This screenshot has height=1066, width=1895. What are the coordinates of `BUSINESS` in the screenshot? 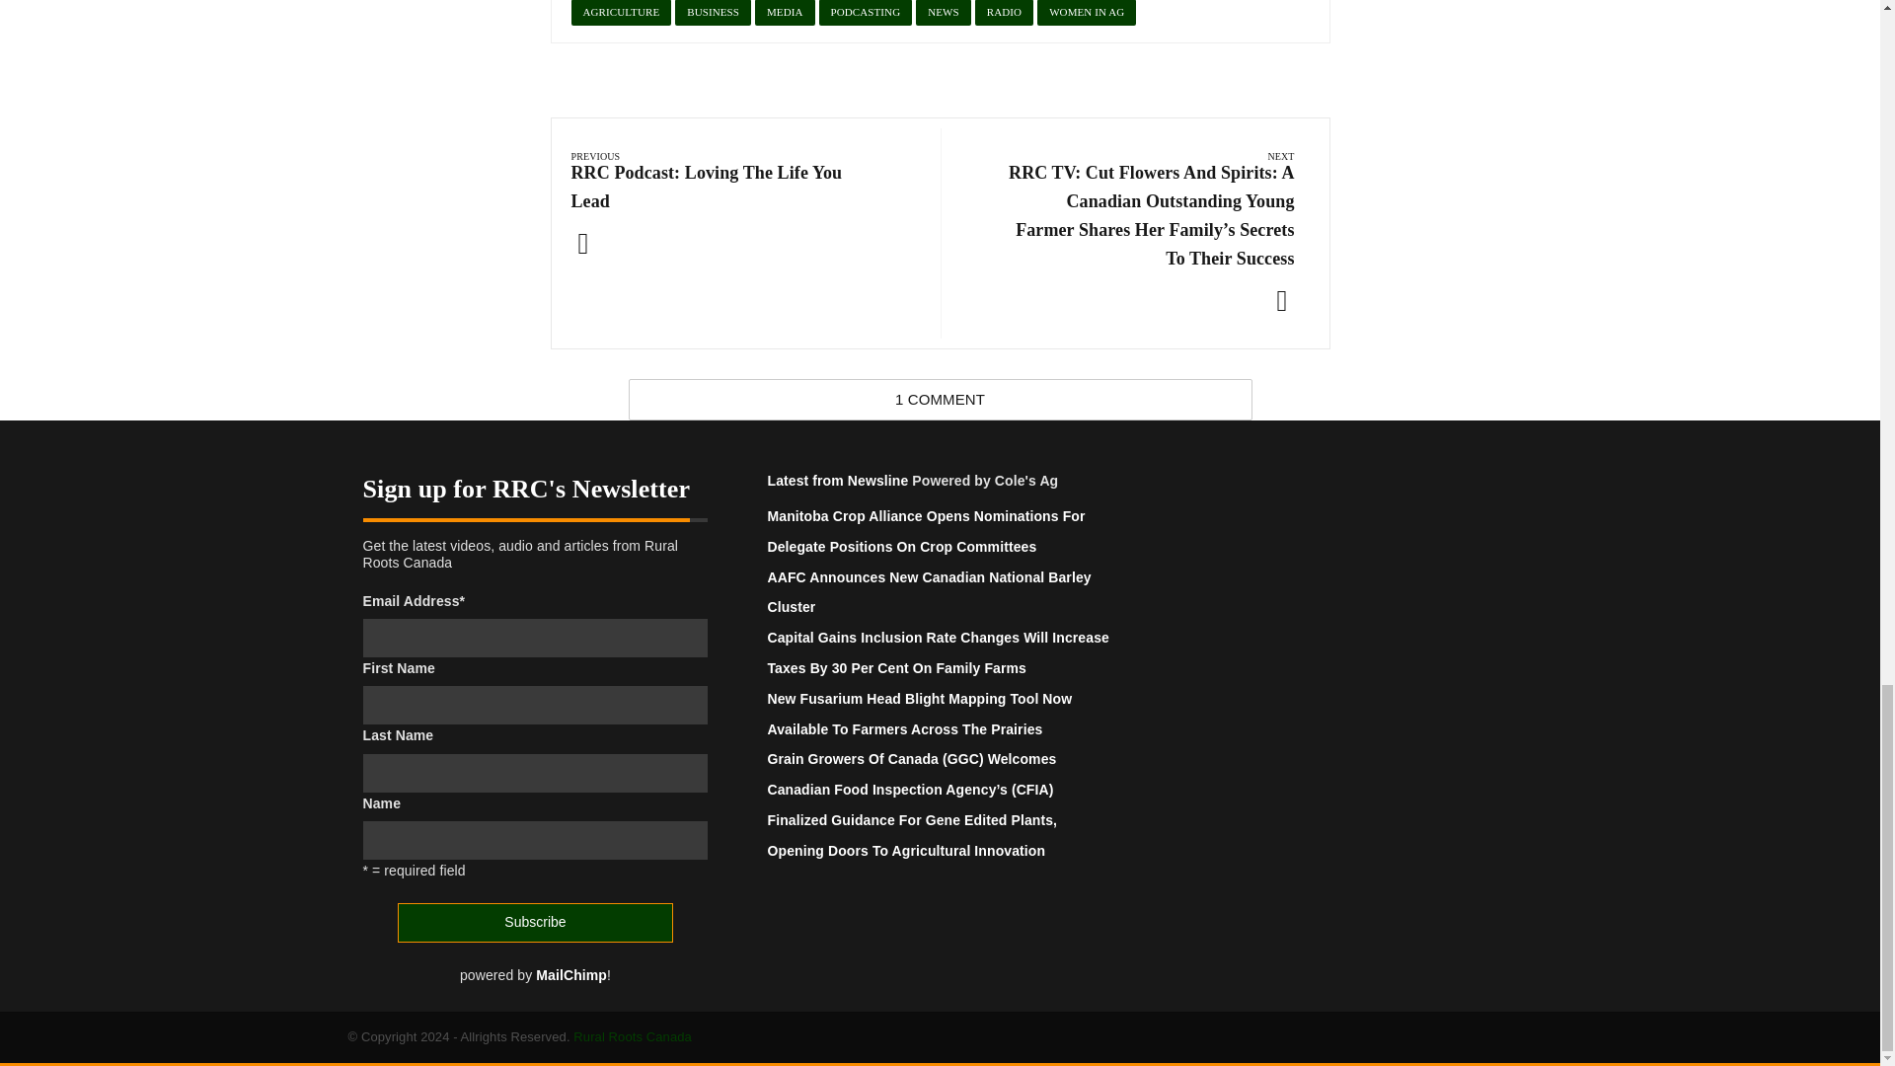 It's located at (713, 12).